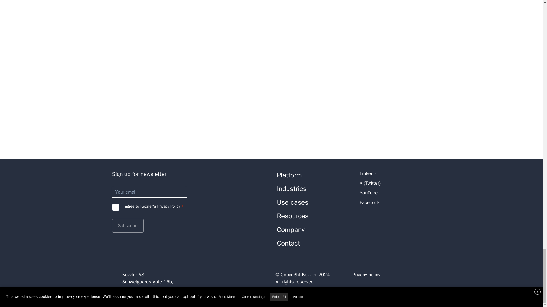 This screenshot has width=547, height=307. Describe the element at coordinates (127, 226) in the screenshot. I see `Subscribe` at that location.